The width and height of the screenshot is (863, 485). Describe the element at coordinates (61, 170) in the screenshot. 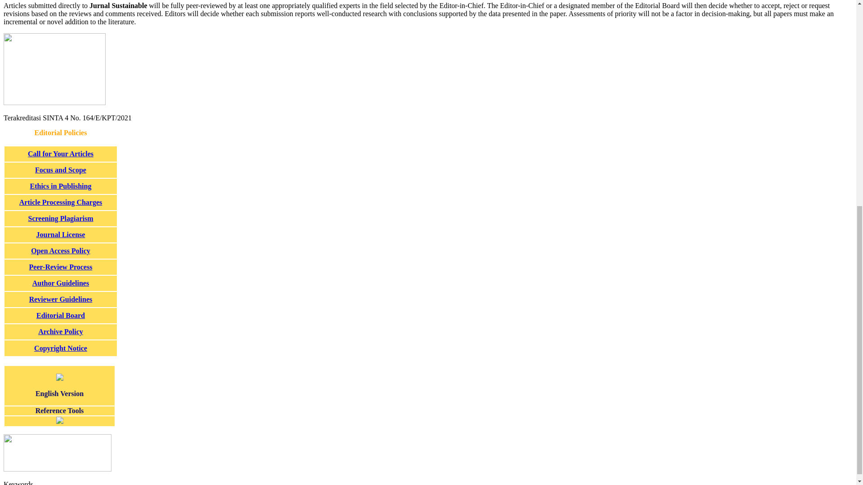

I see `Focus and Scope` at that location.